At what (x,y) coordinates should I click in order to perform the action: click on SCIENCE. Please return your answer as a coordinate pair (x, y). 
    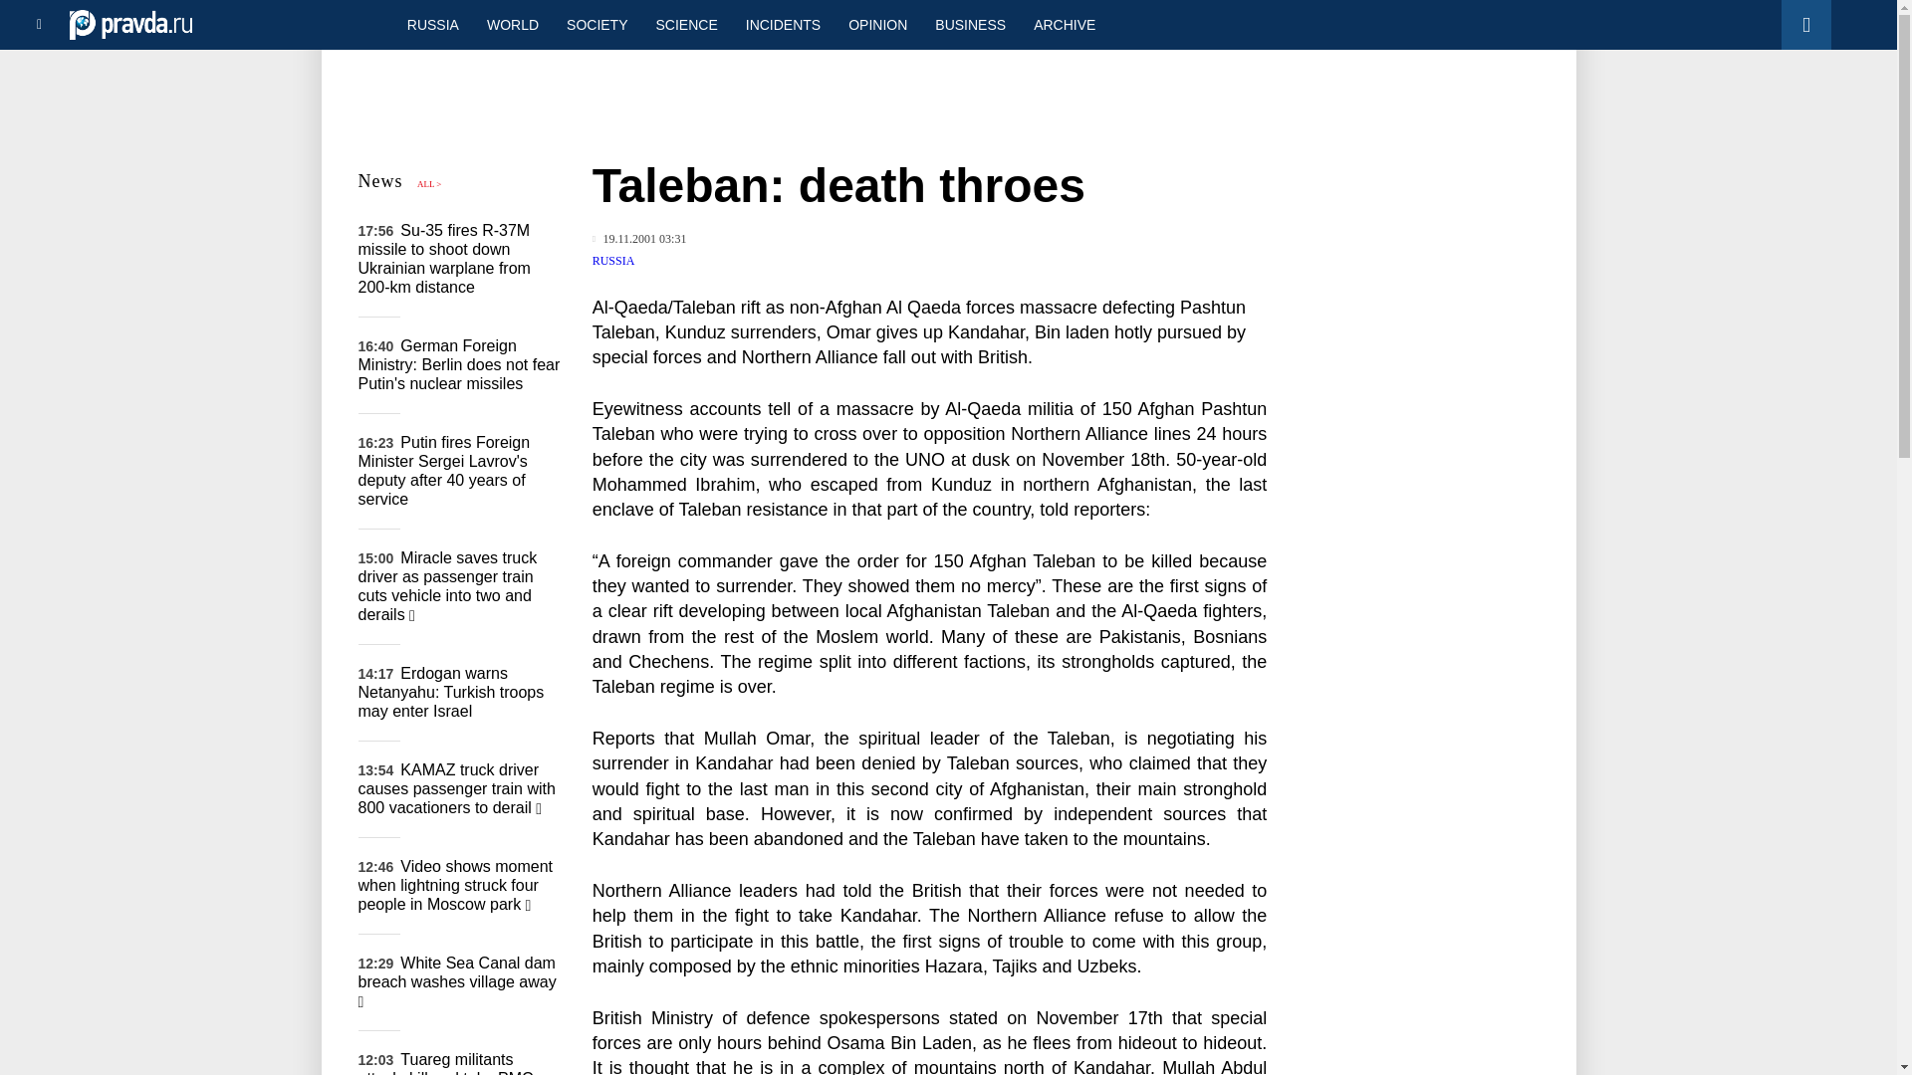
    Looking at the image, I should click on (687, 24).